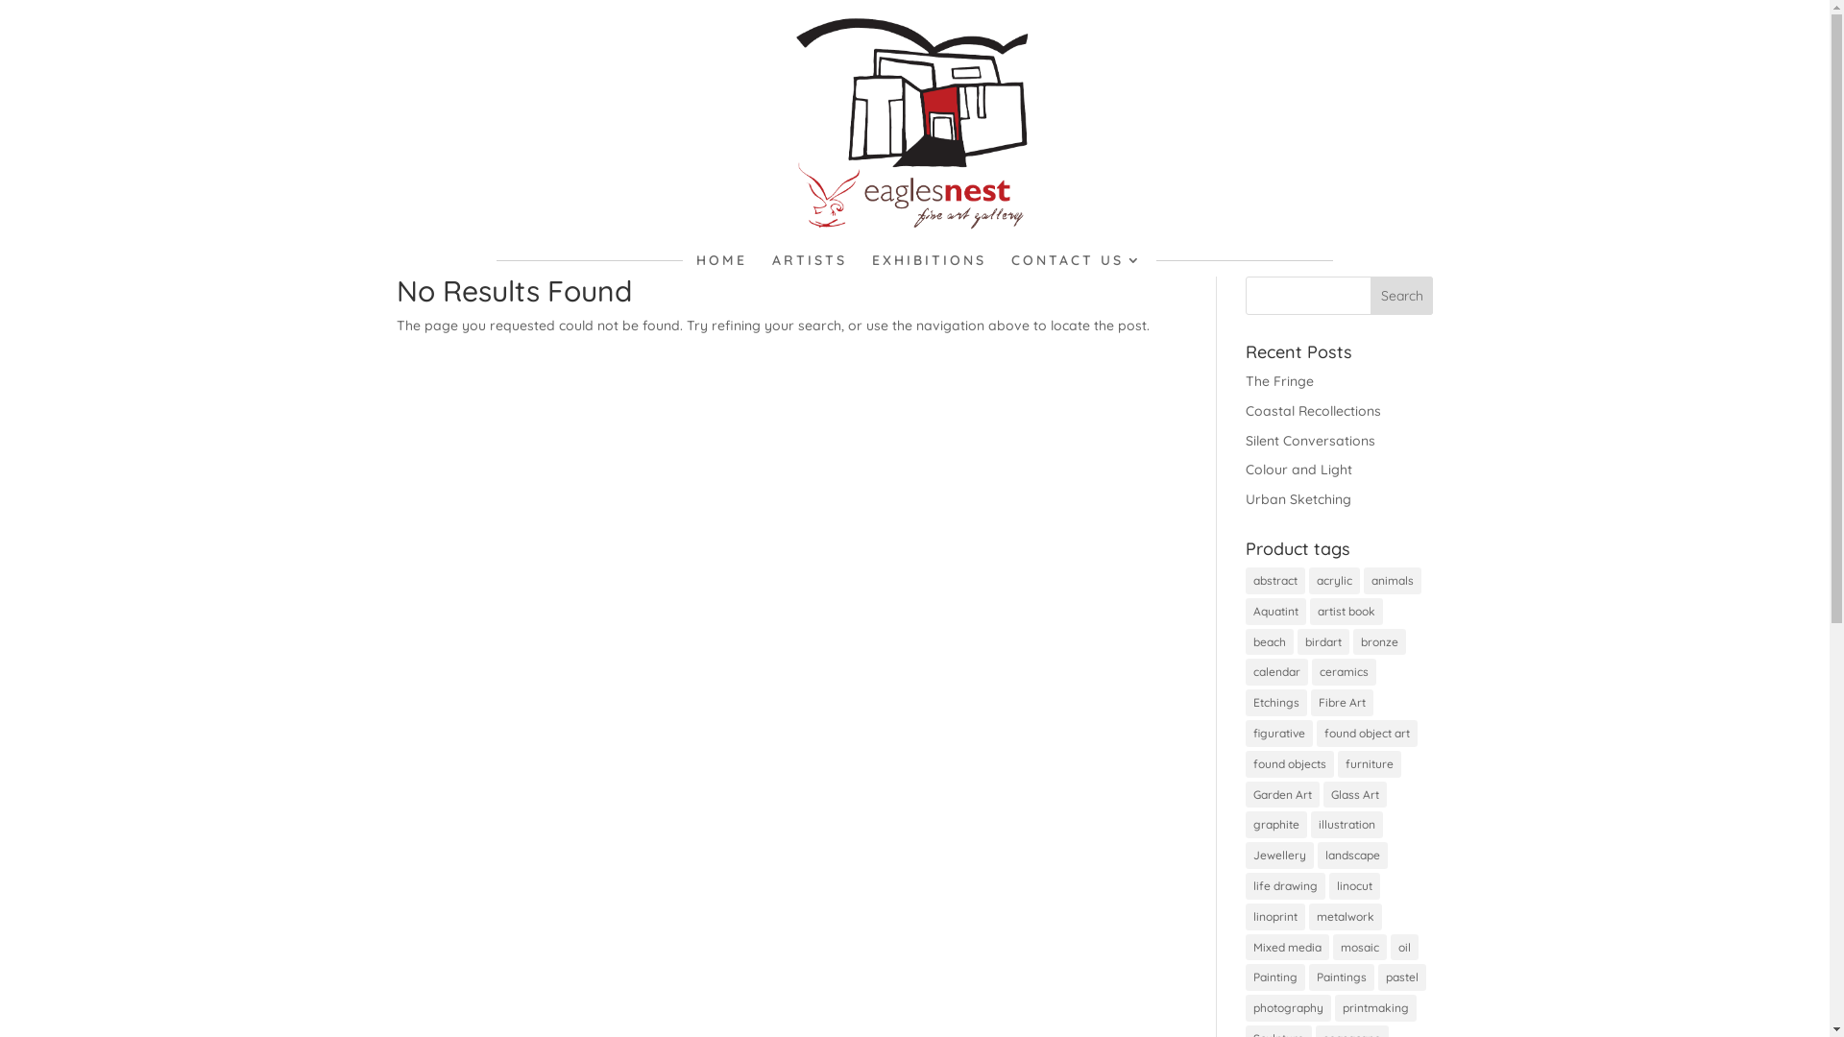  I want to click on pastel, so click(1402, 977).